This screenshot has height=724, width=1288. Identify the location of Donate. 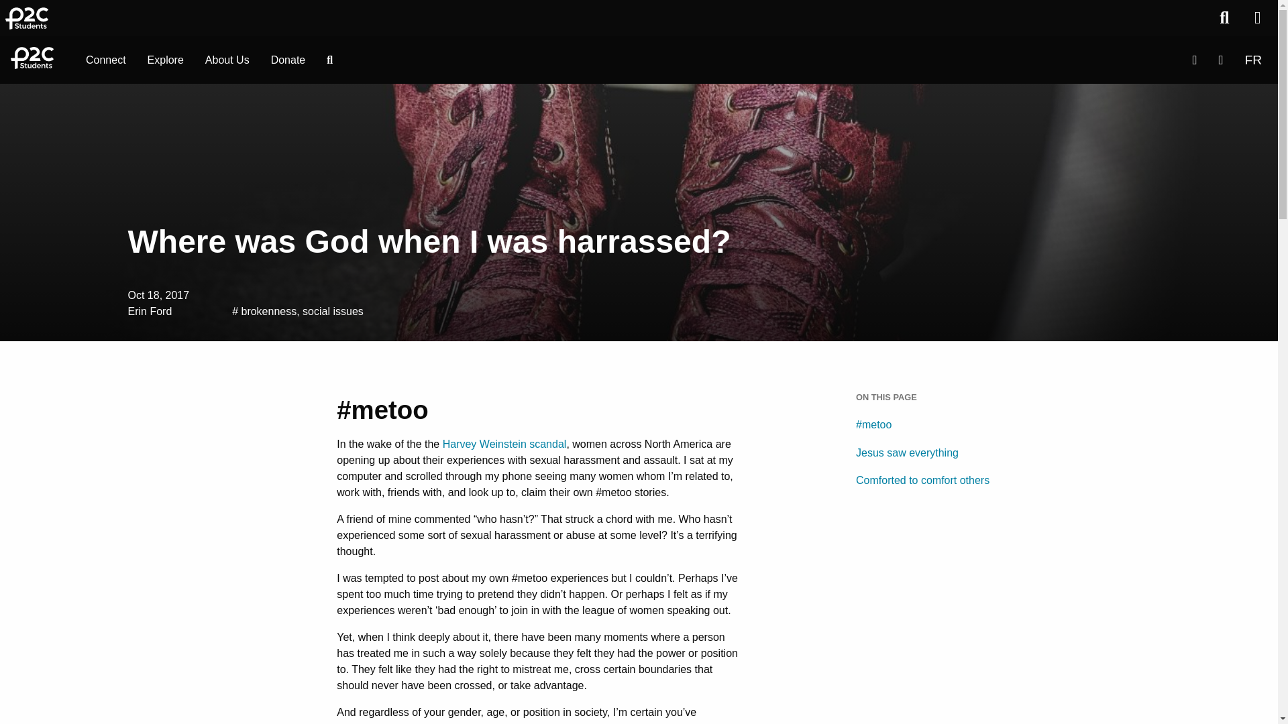
(288, 60).